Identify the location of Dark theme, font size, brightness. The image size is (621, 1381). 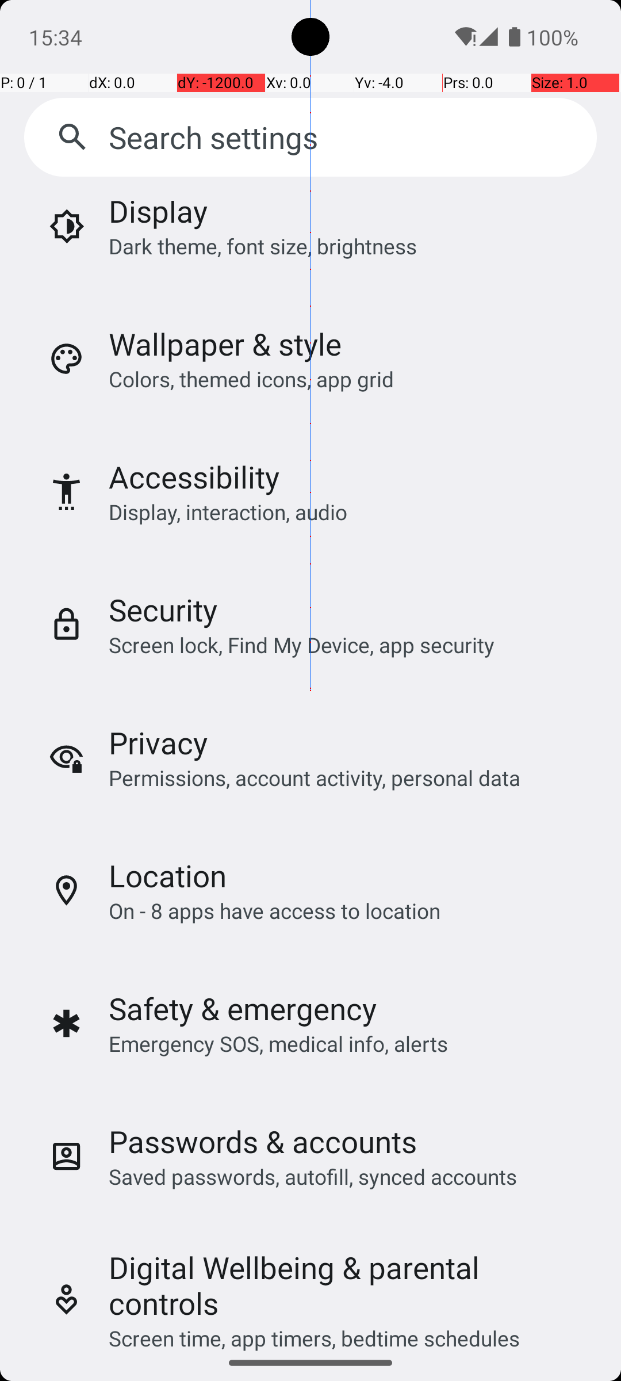
(263, 246).